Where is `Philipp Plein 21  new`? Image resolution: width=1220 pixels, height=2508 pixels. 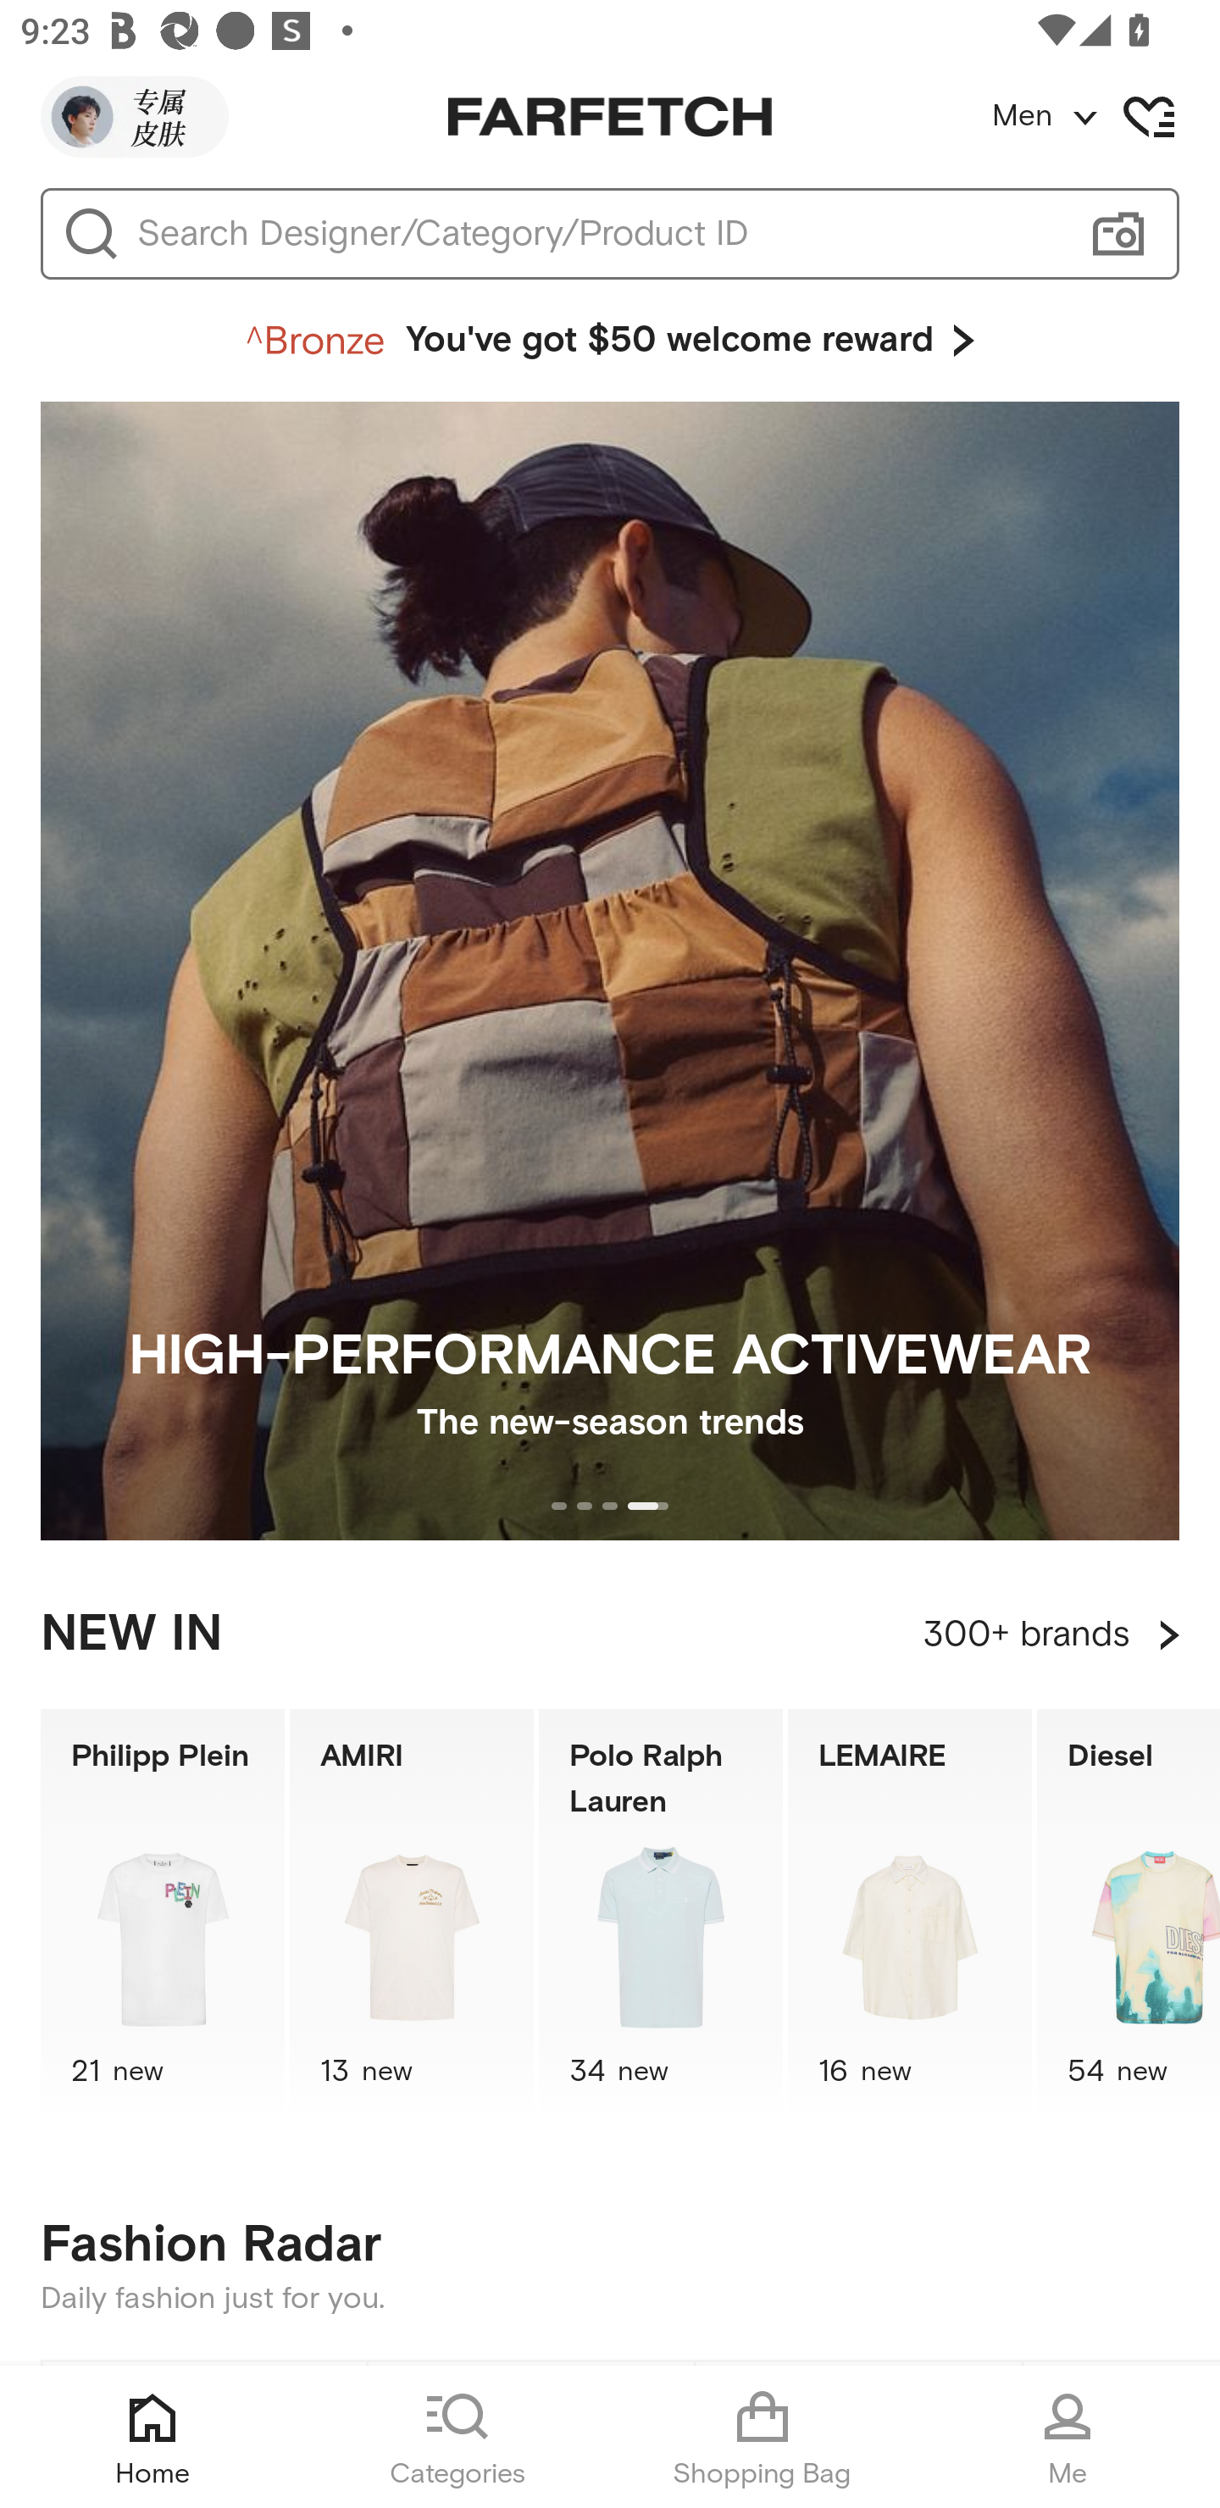 Philipp Plein 21  new is located at coordinates (162, 1915).